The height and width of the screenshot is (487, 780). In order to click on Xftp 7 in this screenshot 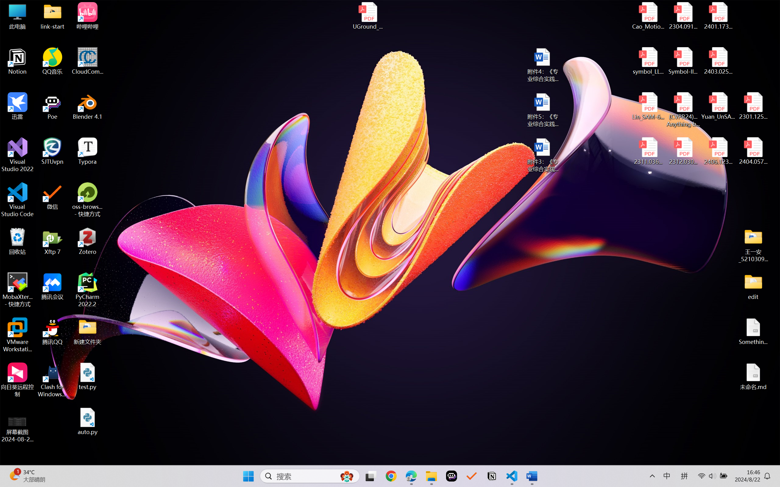, I will do `click(52, 241)`.